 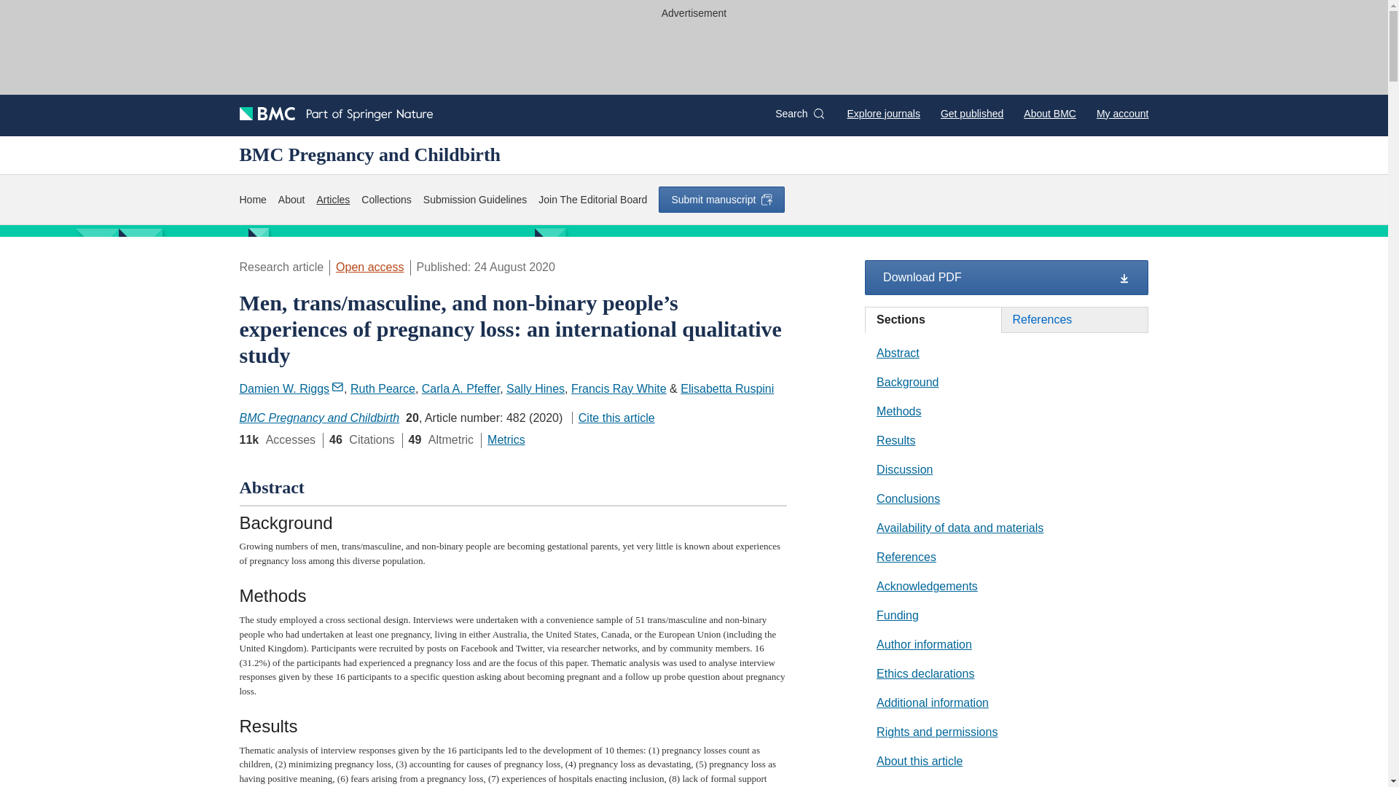 I want to click on About, so click(x=291, y=200).